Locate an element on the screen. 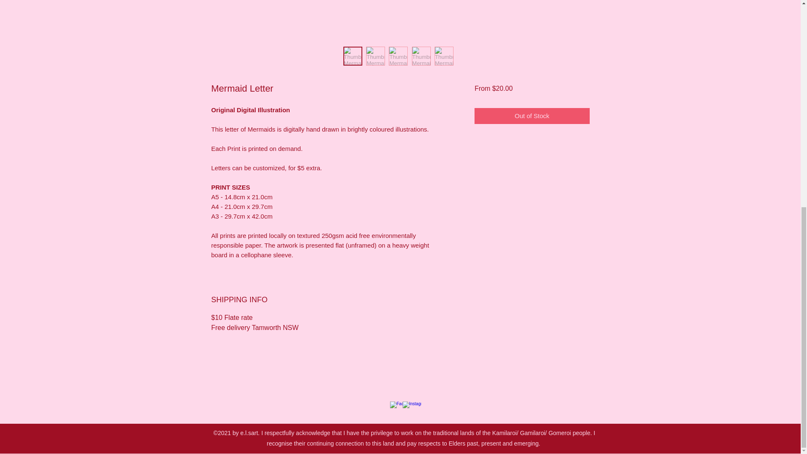 This screenshot has width=807, height=454. Out of Stock is located at coordinates (531, 116).